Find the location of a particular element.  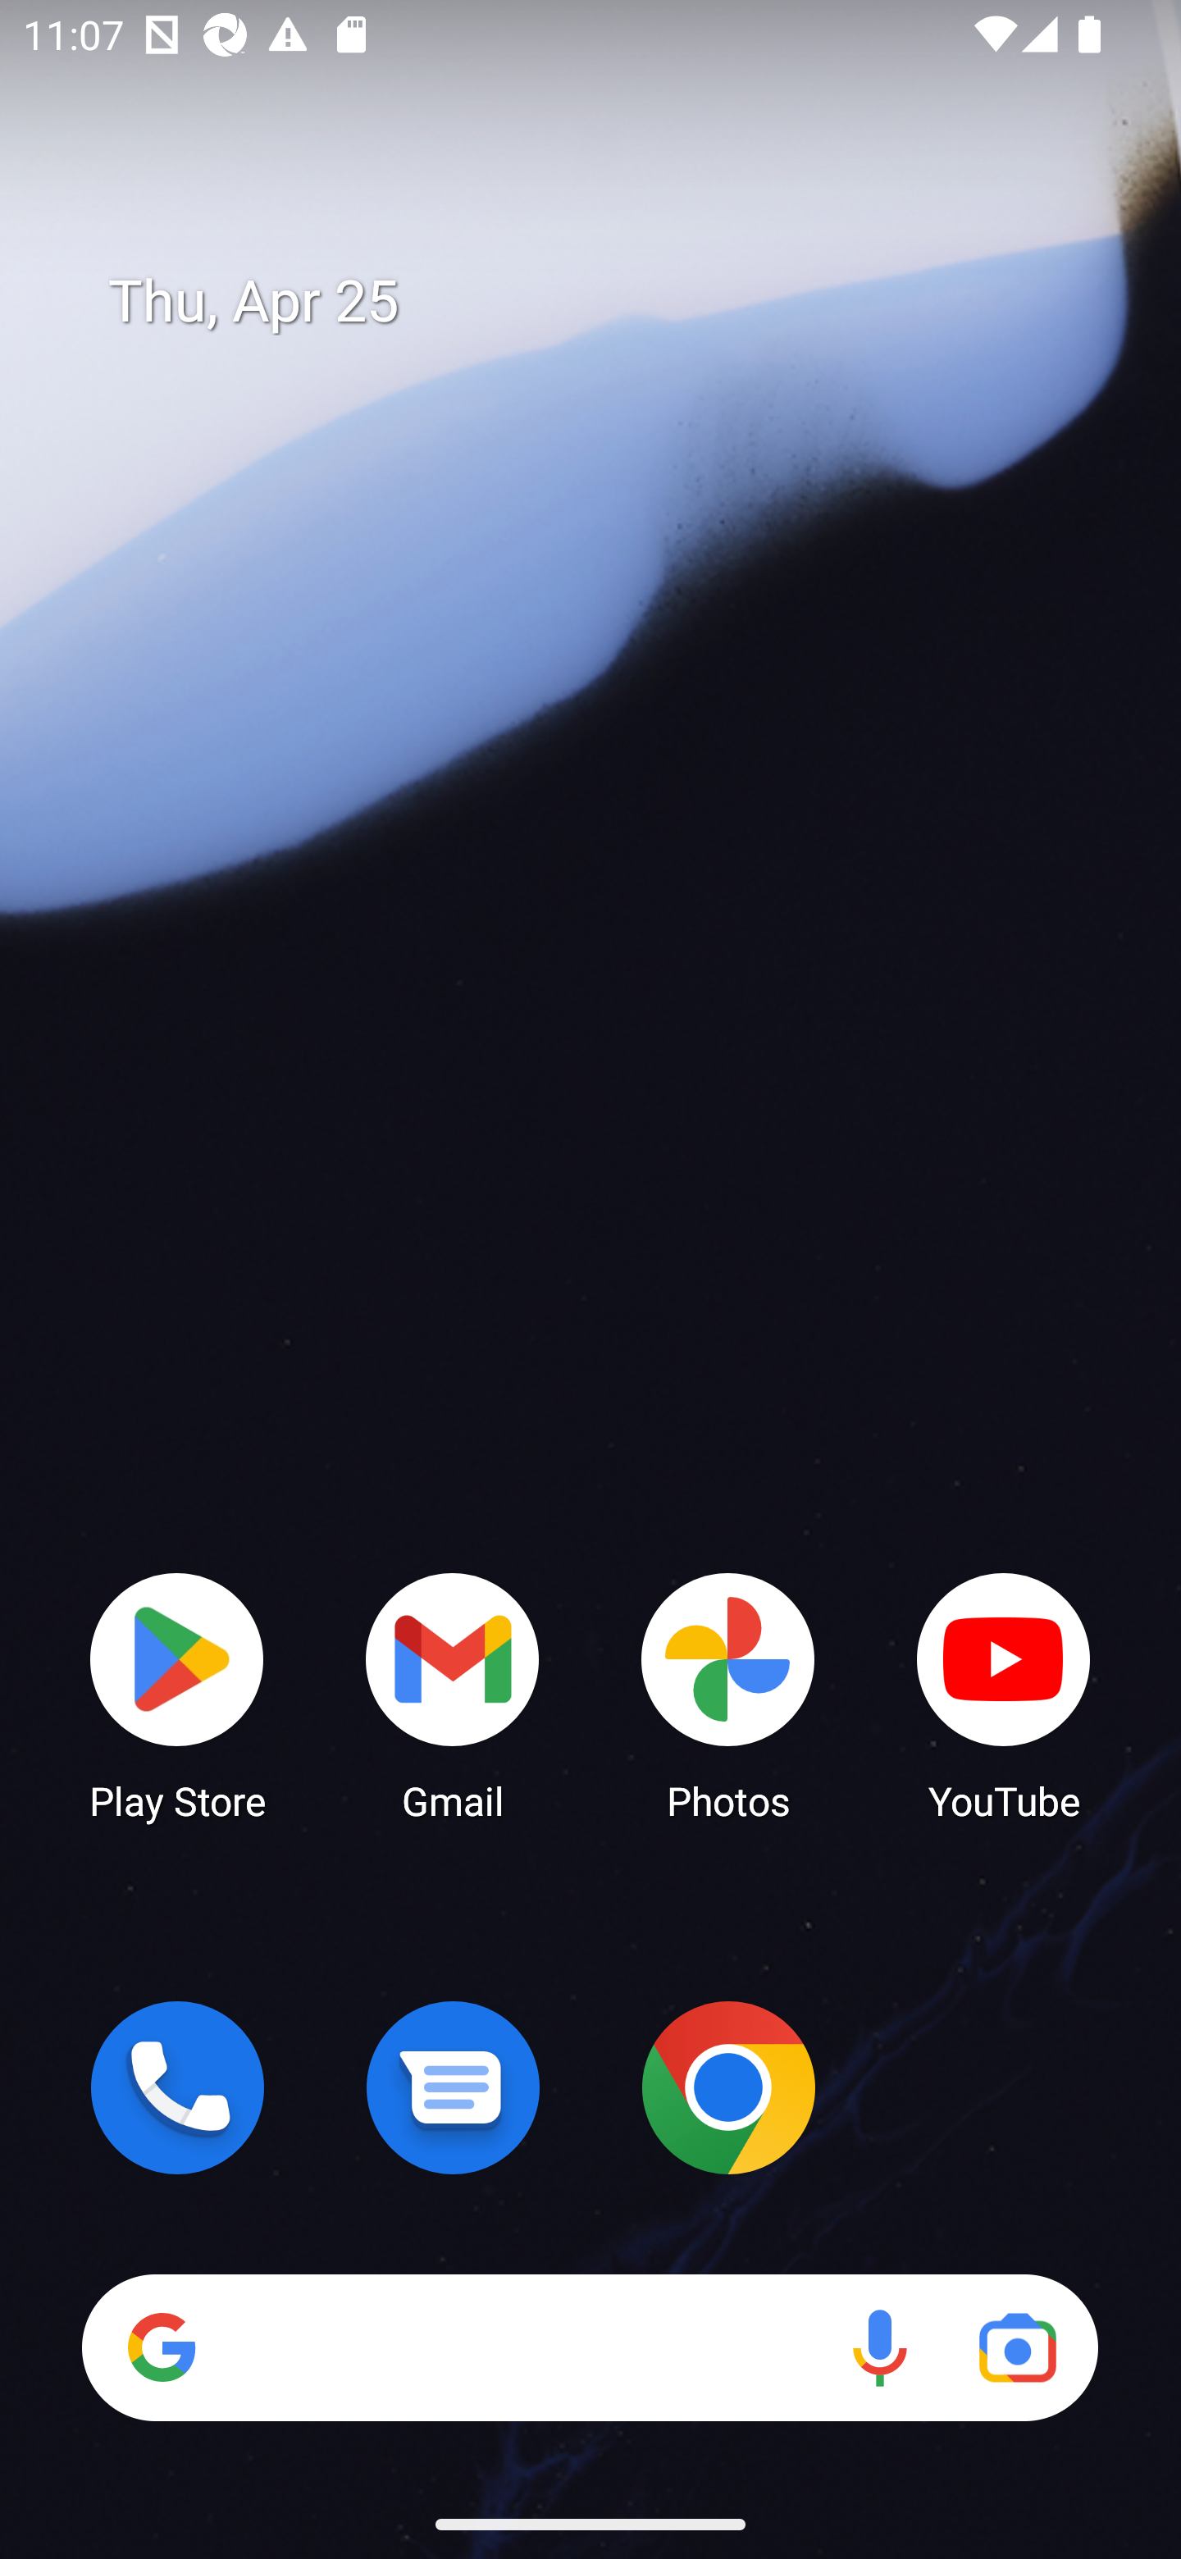

Voice search is located at coordinates (879, 2347).